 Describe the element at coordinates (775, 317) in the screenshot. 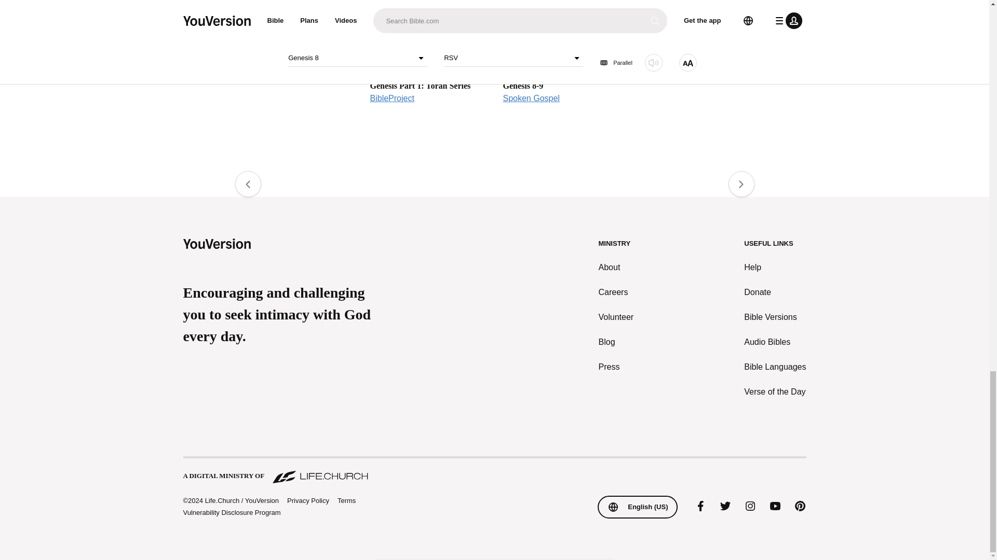

I see `Bible Versions` at that location.